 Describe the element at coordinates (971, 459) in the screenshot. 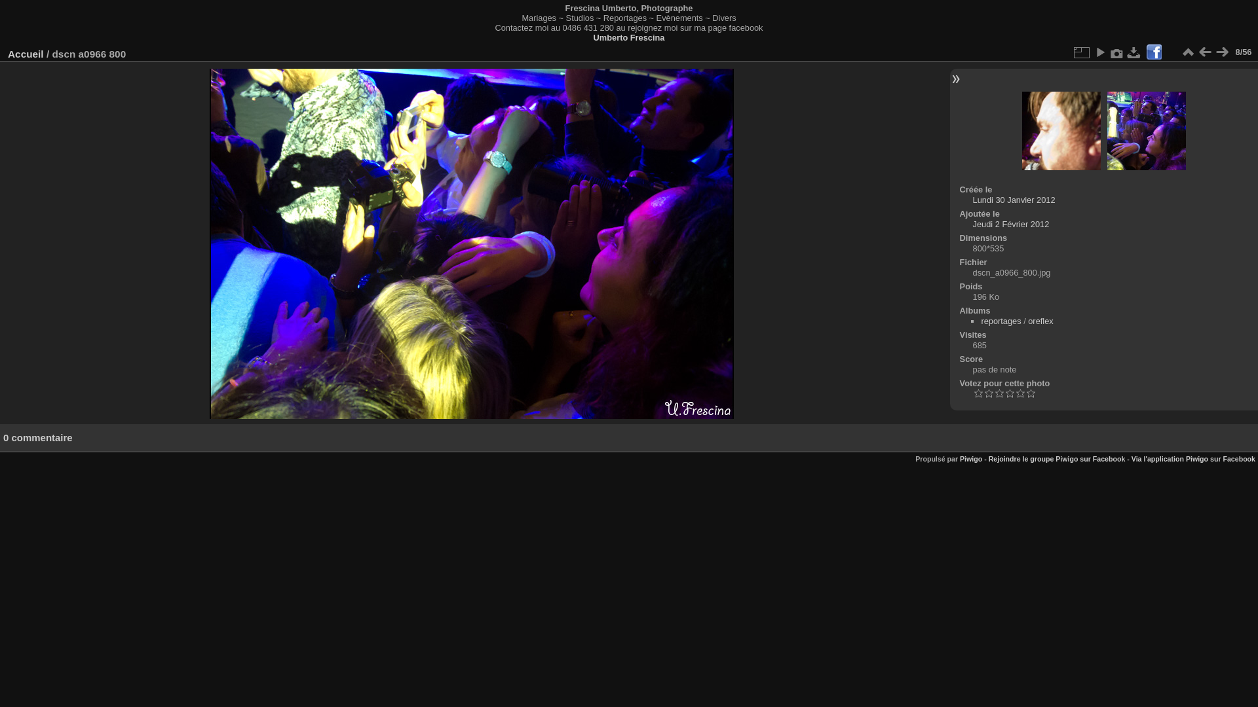

I see `Piwigo` at that location.